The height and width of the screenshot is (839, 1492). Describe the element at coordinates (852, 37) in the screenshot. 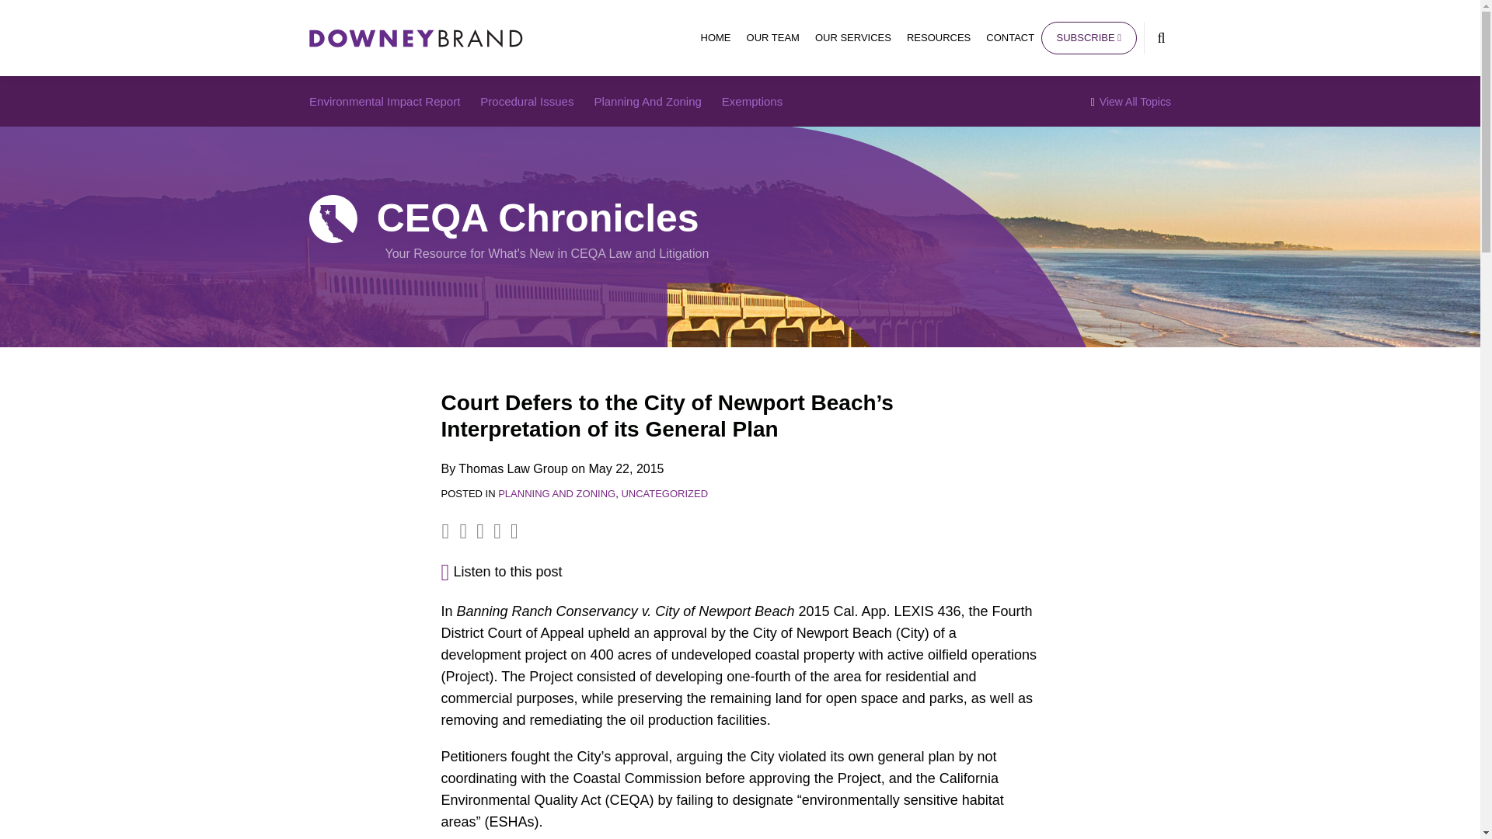

I see `OUR SERVICES` at that location.